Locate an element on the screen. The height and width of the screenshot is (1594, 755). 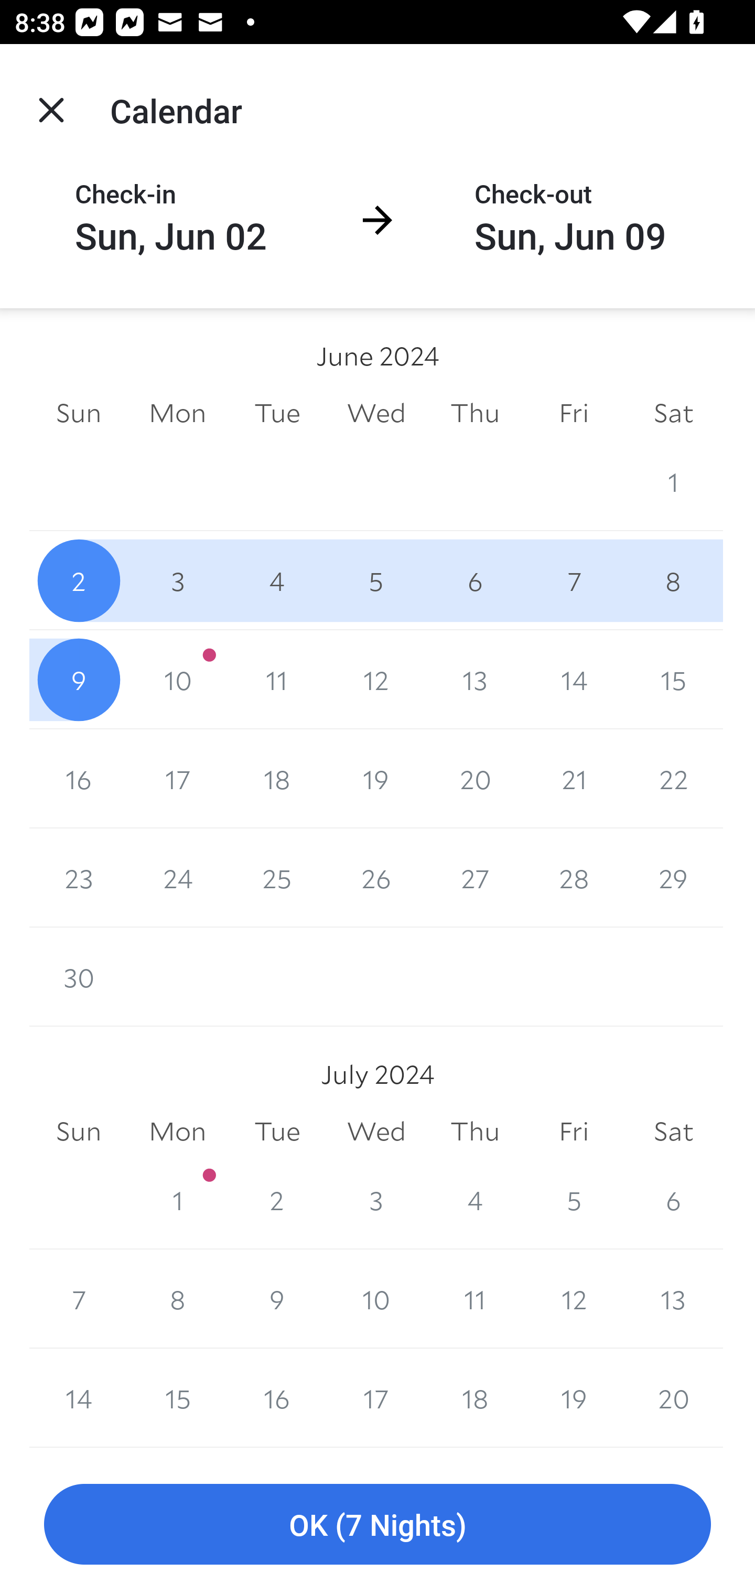
Mon is located at coordinates (177, 412).